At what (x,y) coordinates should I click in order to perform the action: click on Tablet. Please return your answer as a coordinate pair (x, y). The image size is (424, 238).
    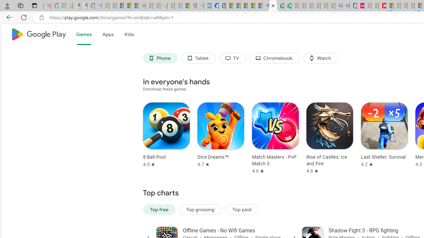
    Looking at the image, I should click on (198, 58).